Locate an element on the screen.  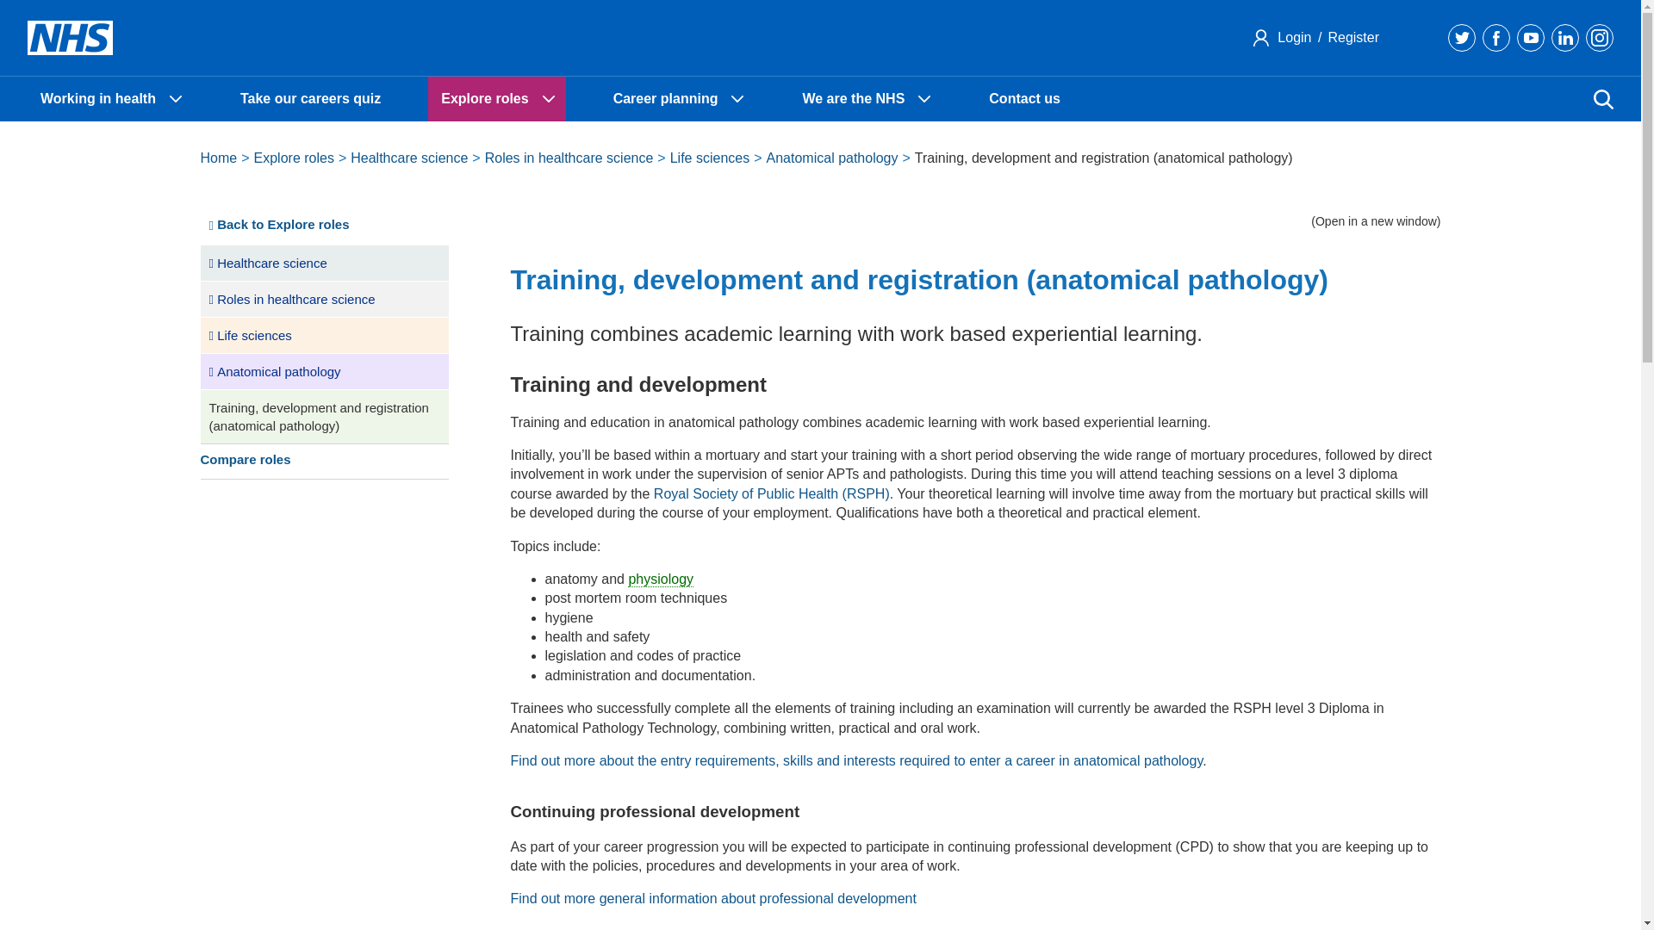
Find Health Careers on twitter is located at coordinates (1461, 38).